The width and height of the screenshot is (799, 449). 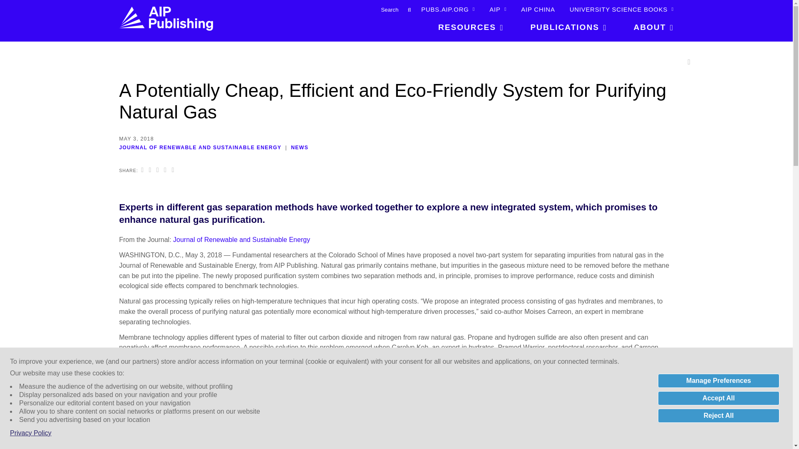 I want to click on ABOUT, so click(x=647, y=30).